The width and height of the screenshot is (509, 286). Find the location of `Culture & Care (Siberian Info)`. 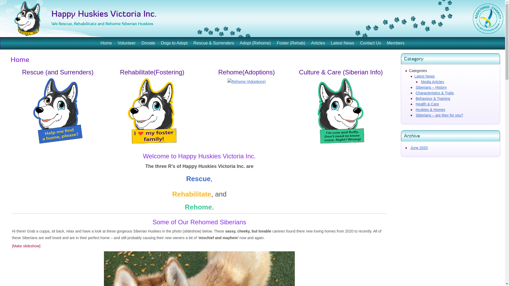

Culture & Care (Siberian Info) is located at coordinates (341, 72).